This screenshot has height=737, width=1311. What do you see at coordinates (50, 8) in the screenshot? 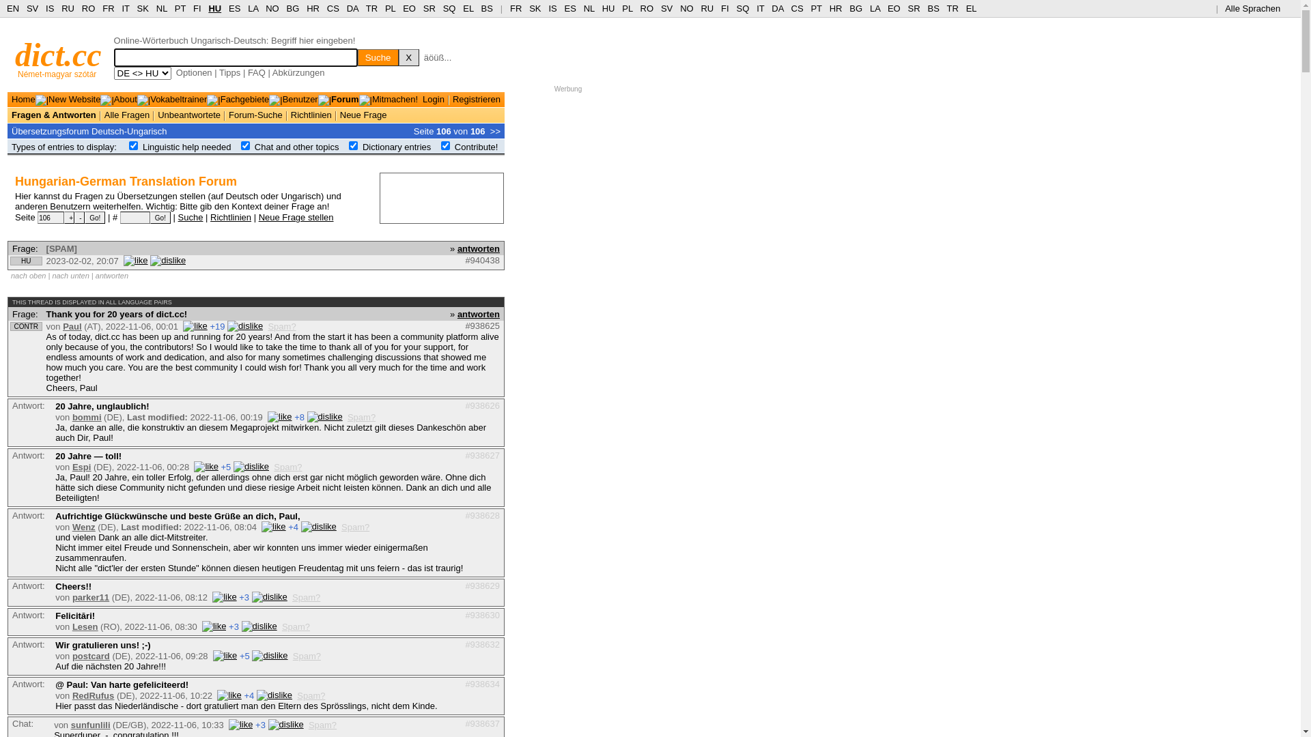
I see `IS` at bounding box center [50, 8].